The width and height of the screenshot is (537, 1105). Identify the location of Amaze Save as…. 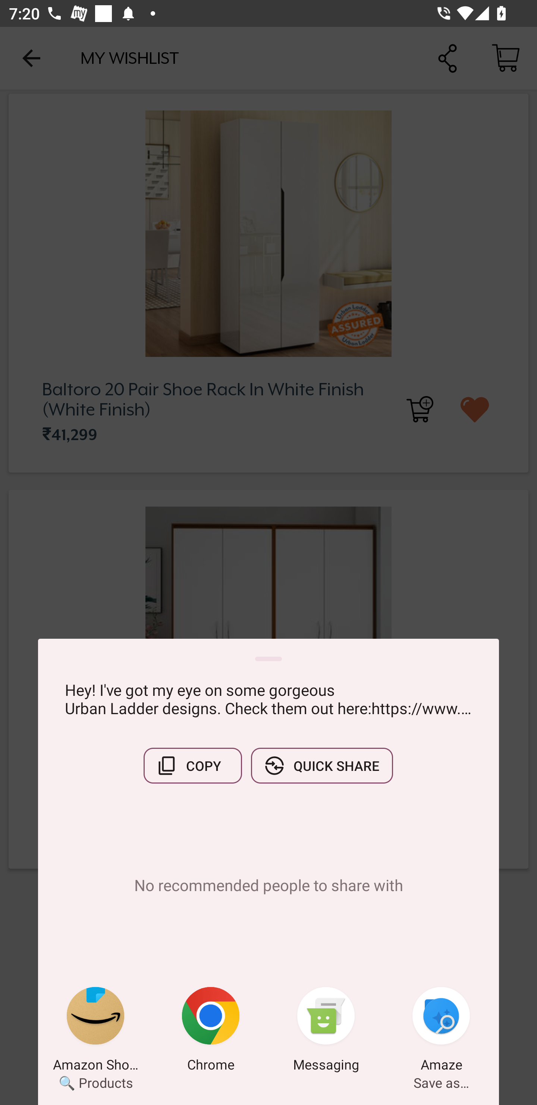
(441, 1031).